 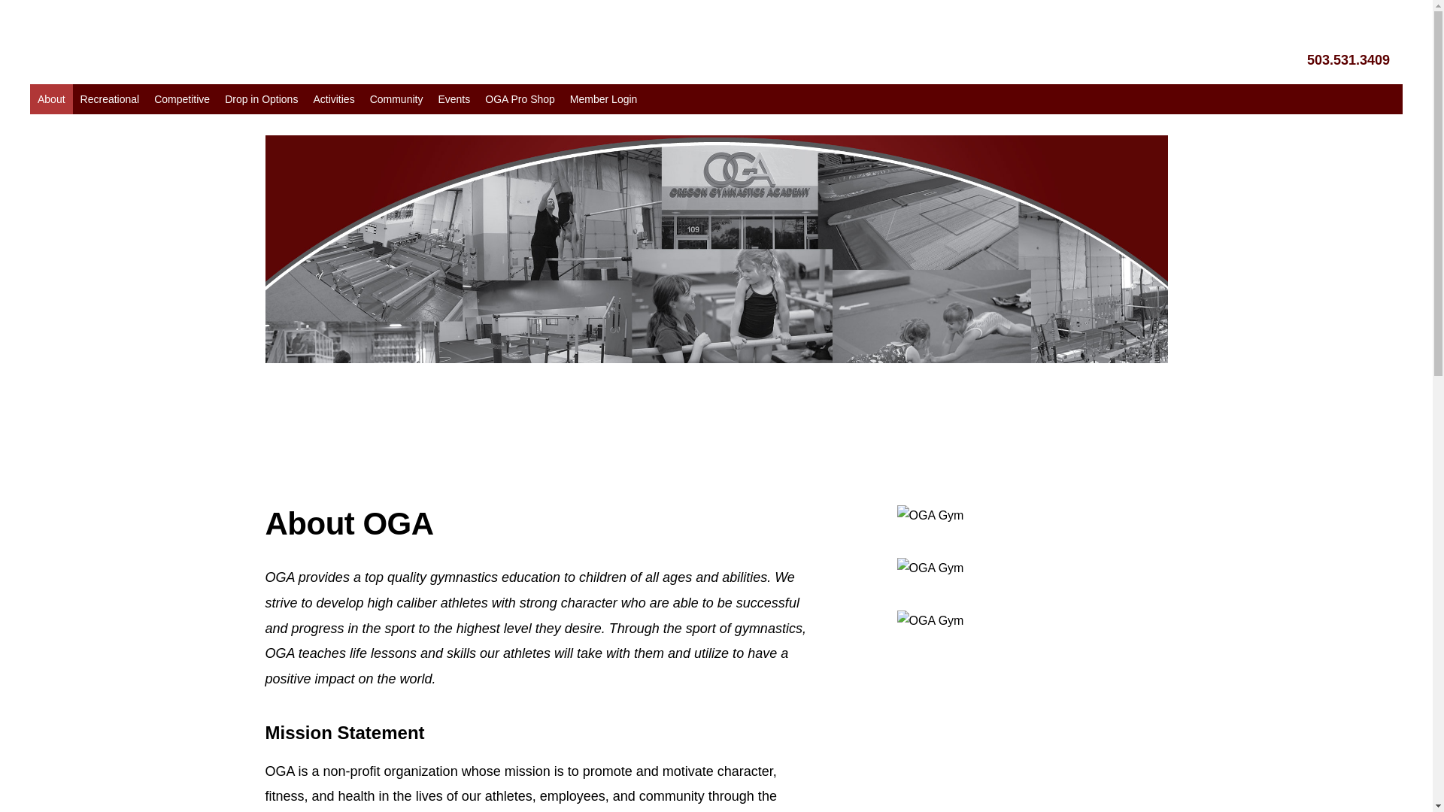 I want to click on Recreational, so click(x=110, y=99).